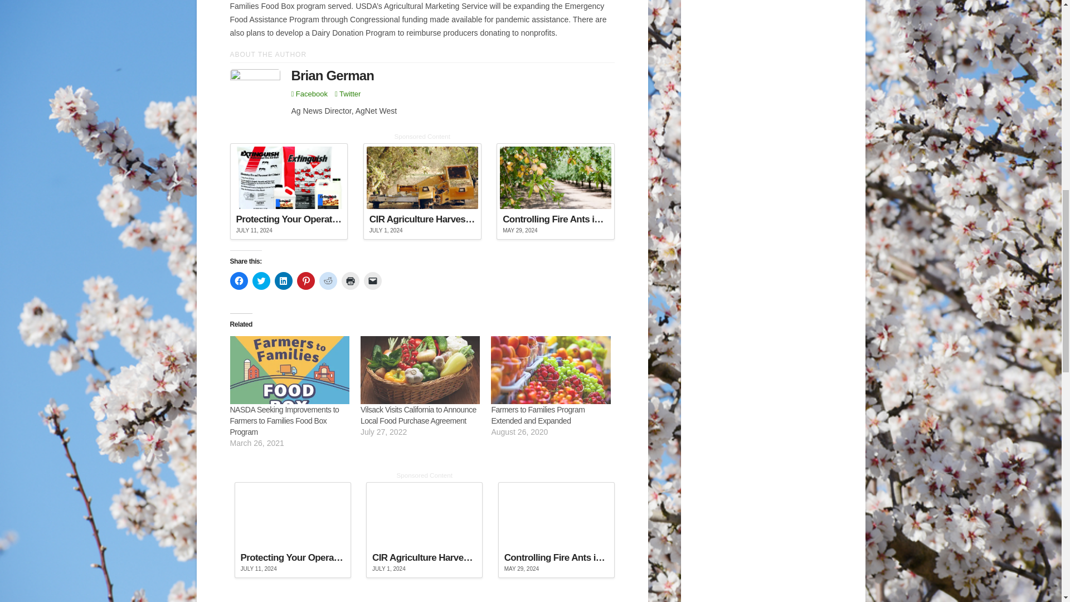  I want to click on Visit the Twitter Profile for Brian German, so click(348, 94).